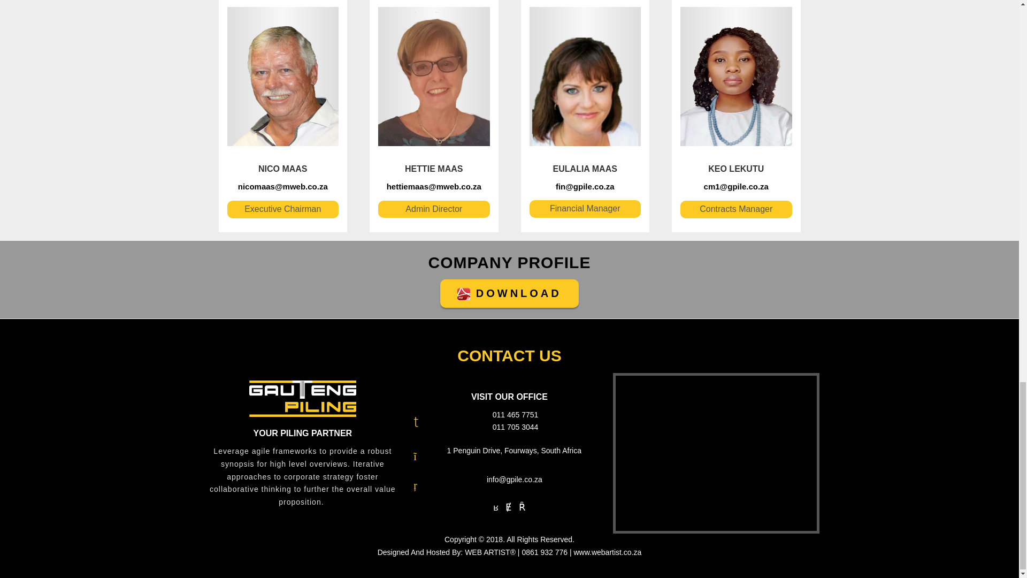 The image size is (1027, 578). Describe the element at coordinates (545, 552) in the screenshot. I see `0861 932 776` at that location.